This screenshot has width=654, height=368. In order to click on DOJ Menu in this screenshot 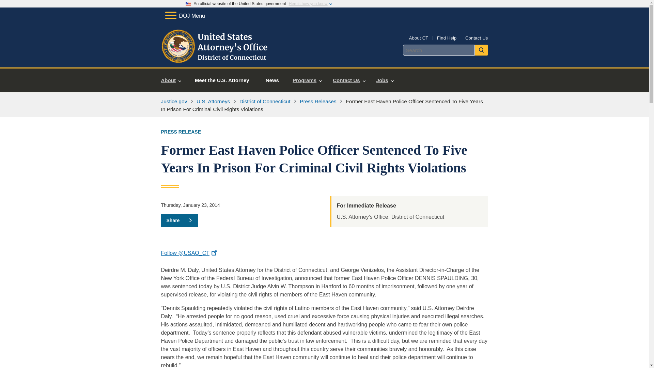, I will do `click(185, 16)`.